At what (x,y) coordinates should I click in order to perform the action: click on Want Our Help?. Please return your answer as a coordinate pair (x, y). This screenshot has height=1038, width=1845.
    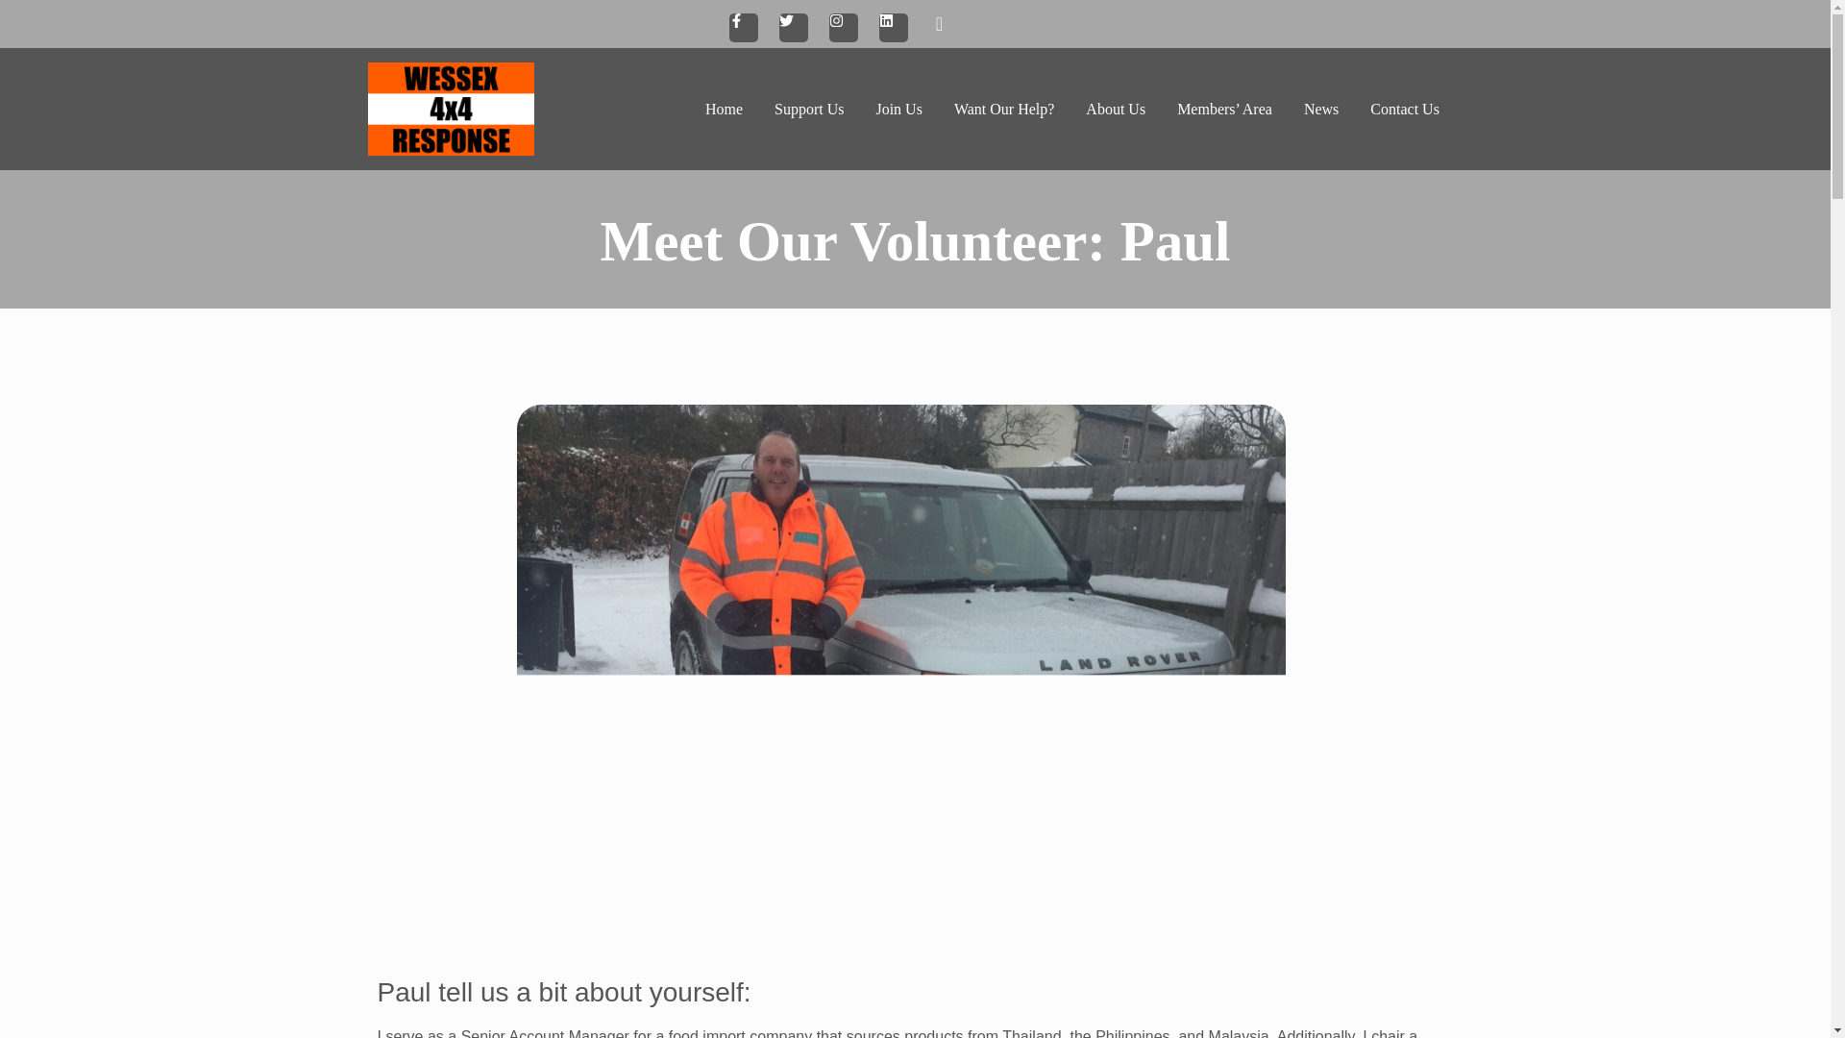
    Looking at the image, I should click on (1004, 110).